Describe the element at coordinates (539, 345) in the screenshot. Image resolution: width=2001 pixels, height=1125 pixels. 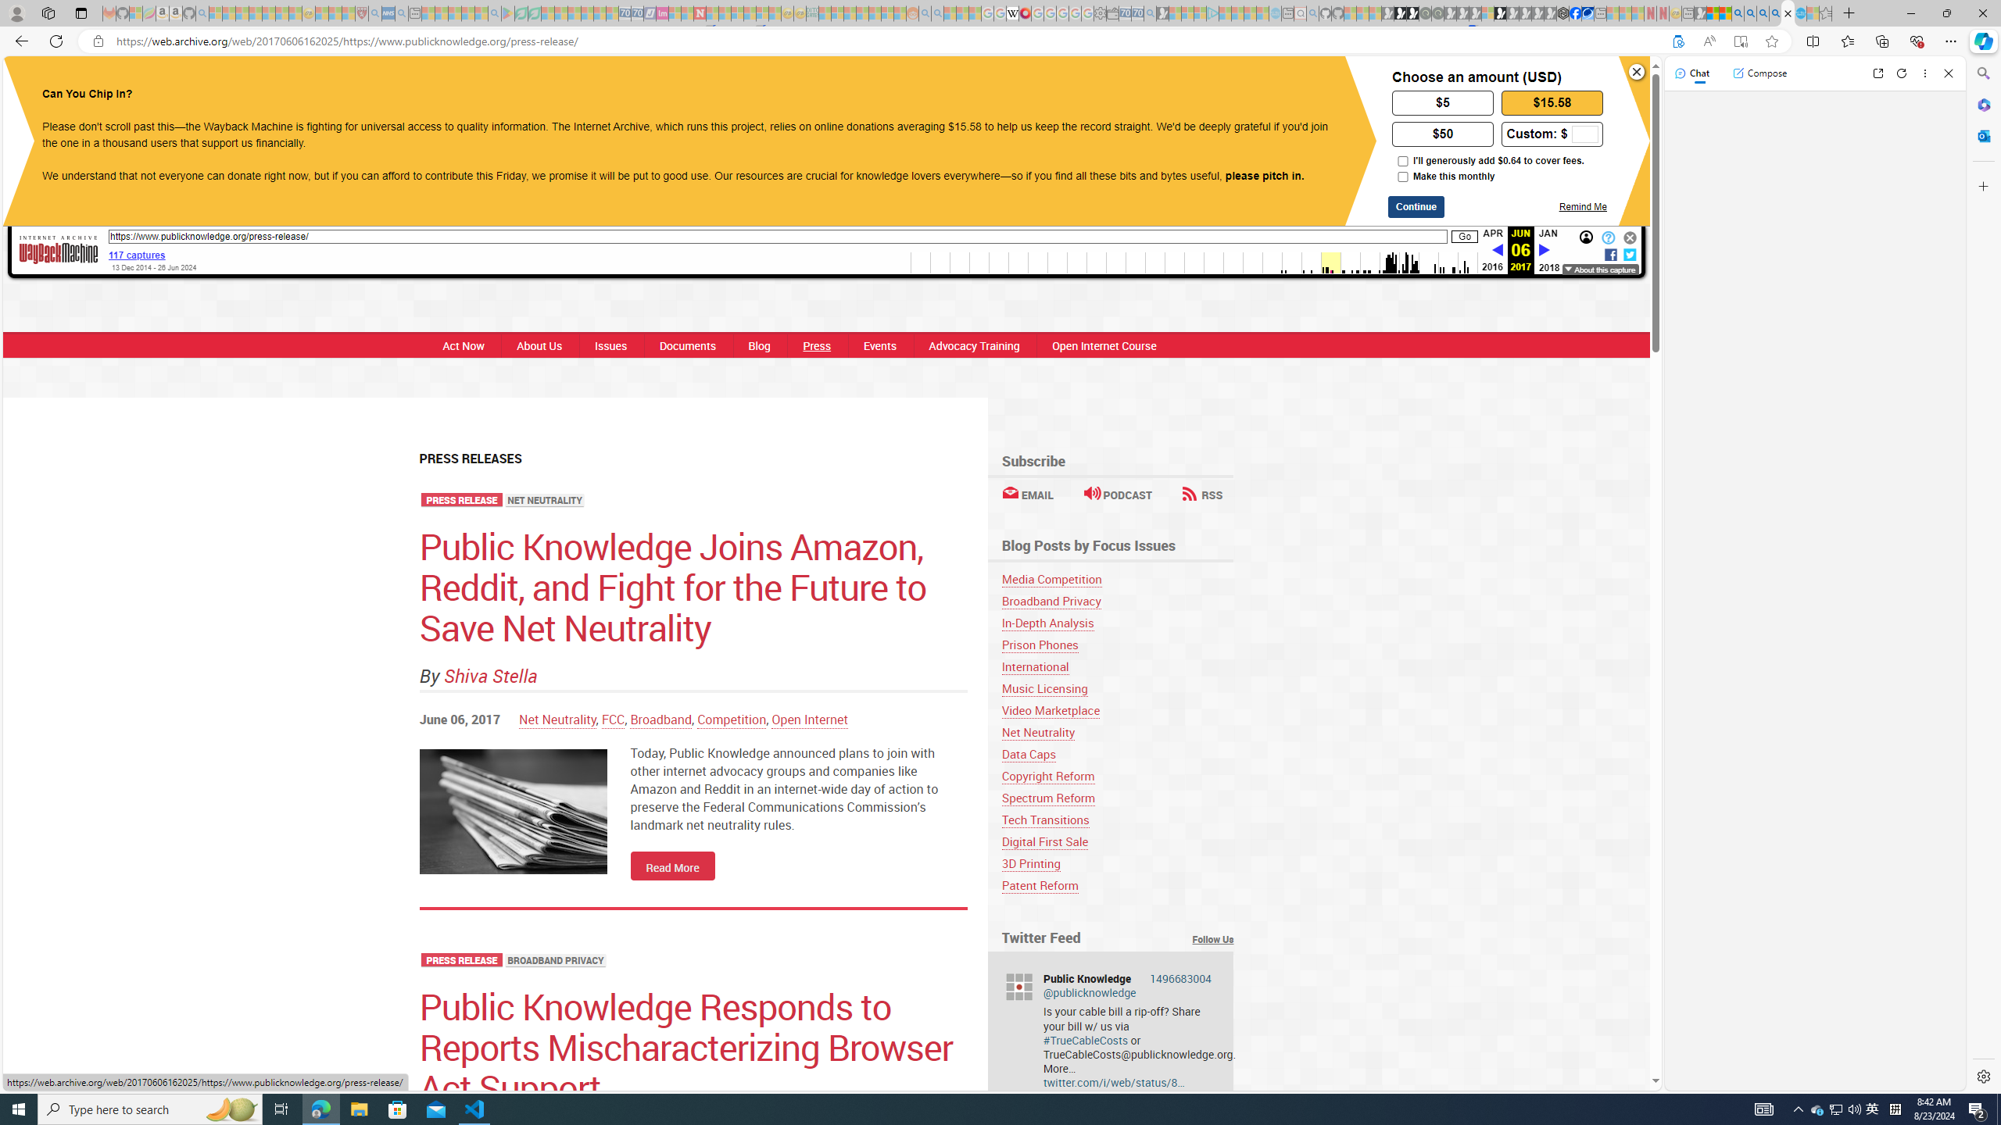
I see `About Us` at that location.